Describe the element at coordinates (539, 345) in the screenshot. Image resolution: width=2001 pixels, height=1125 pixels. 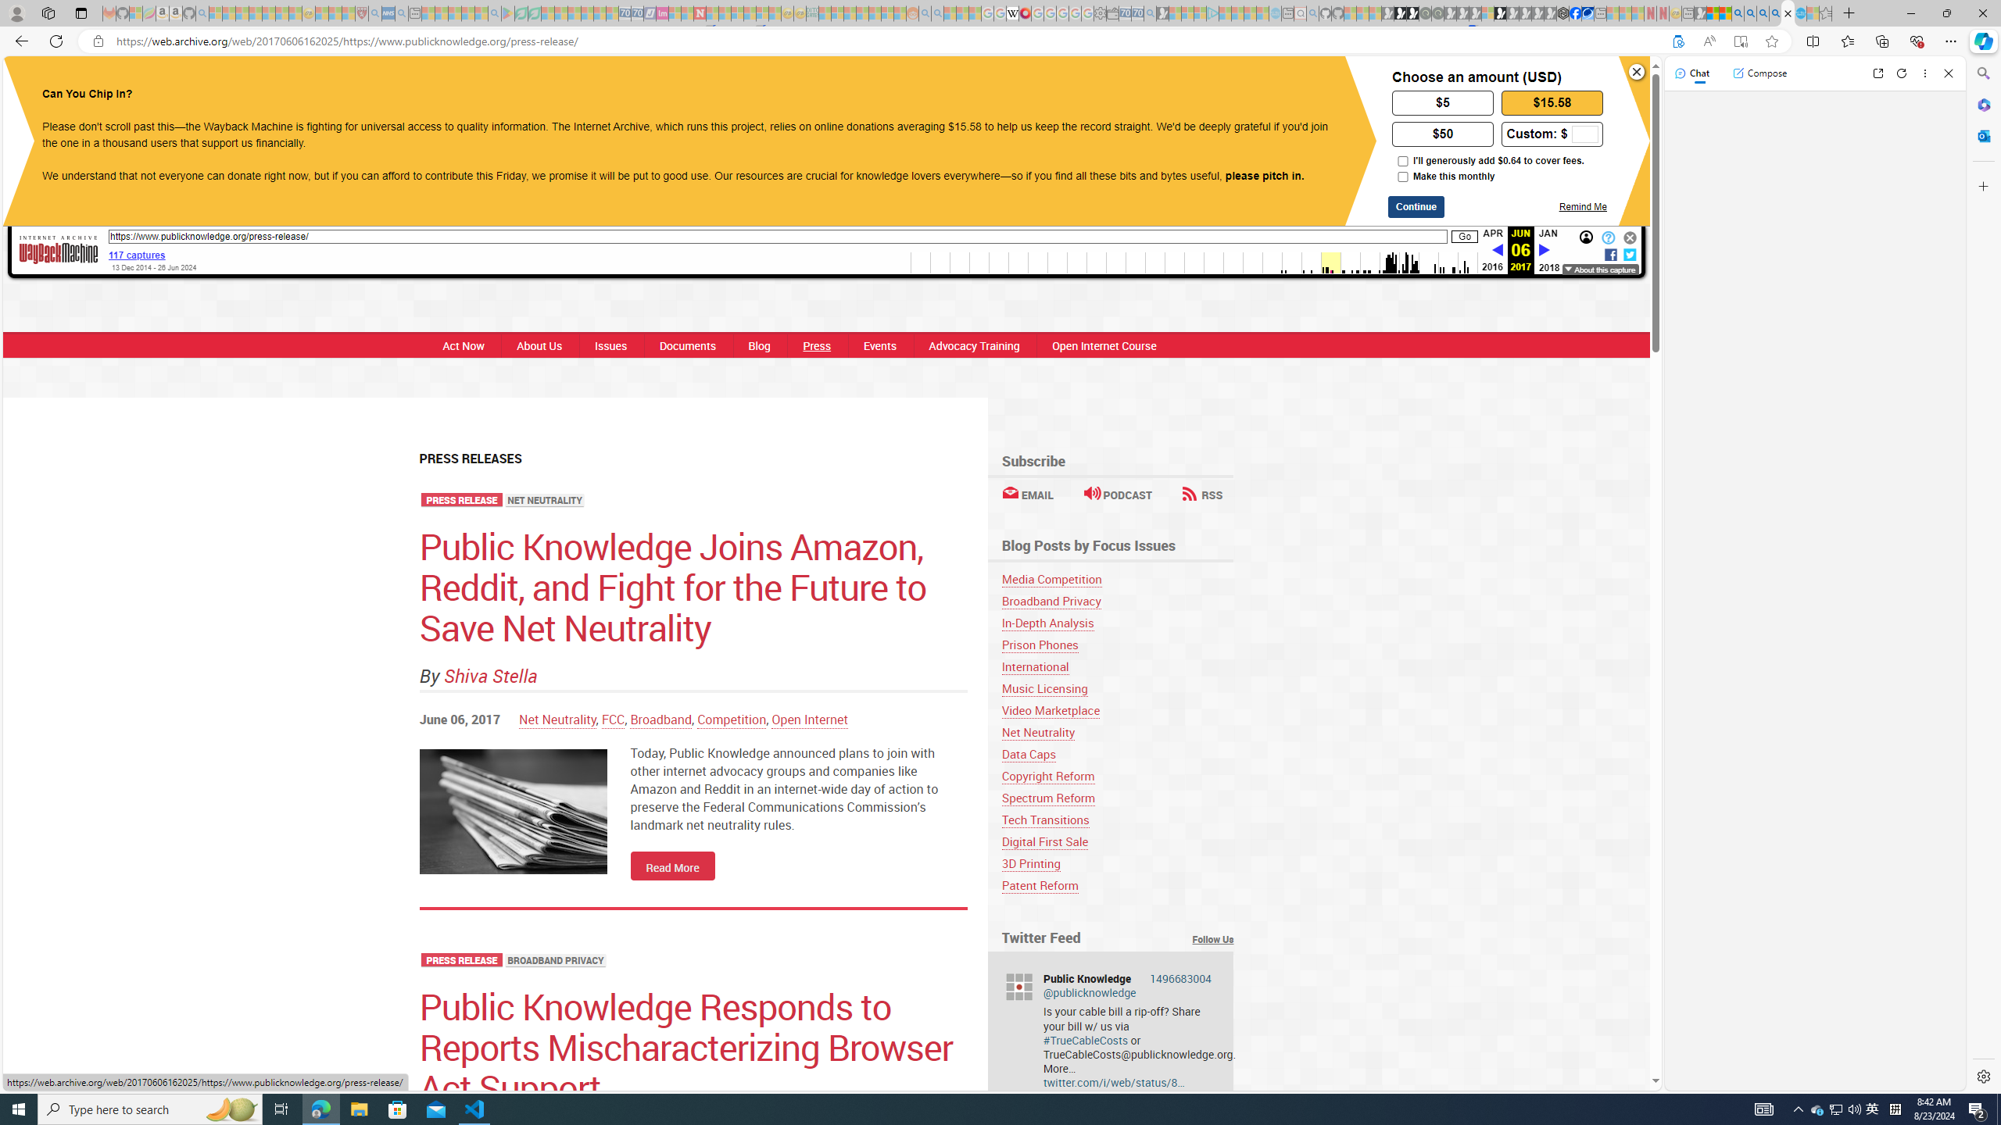
I see `About Us` at that location.